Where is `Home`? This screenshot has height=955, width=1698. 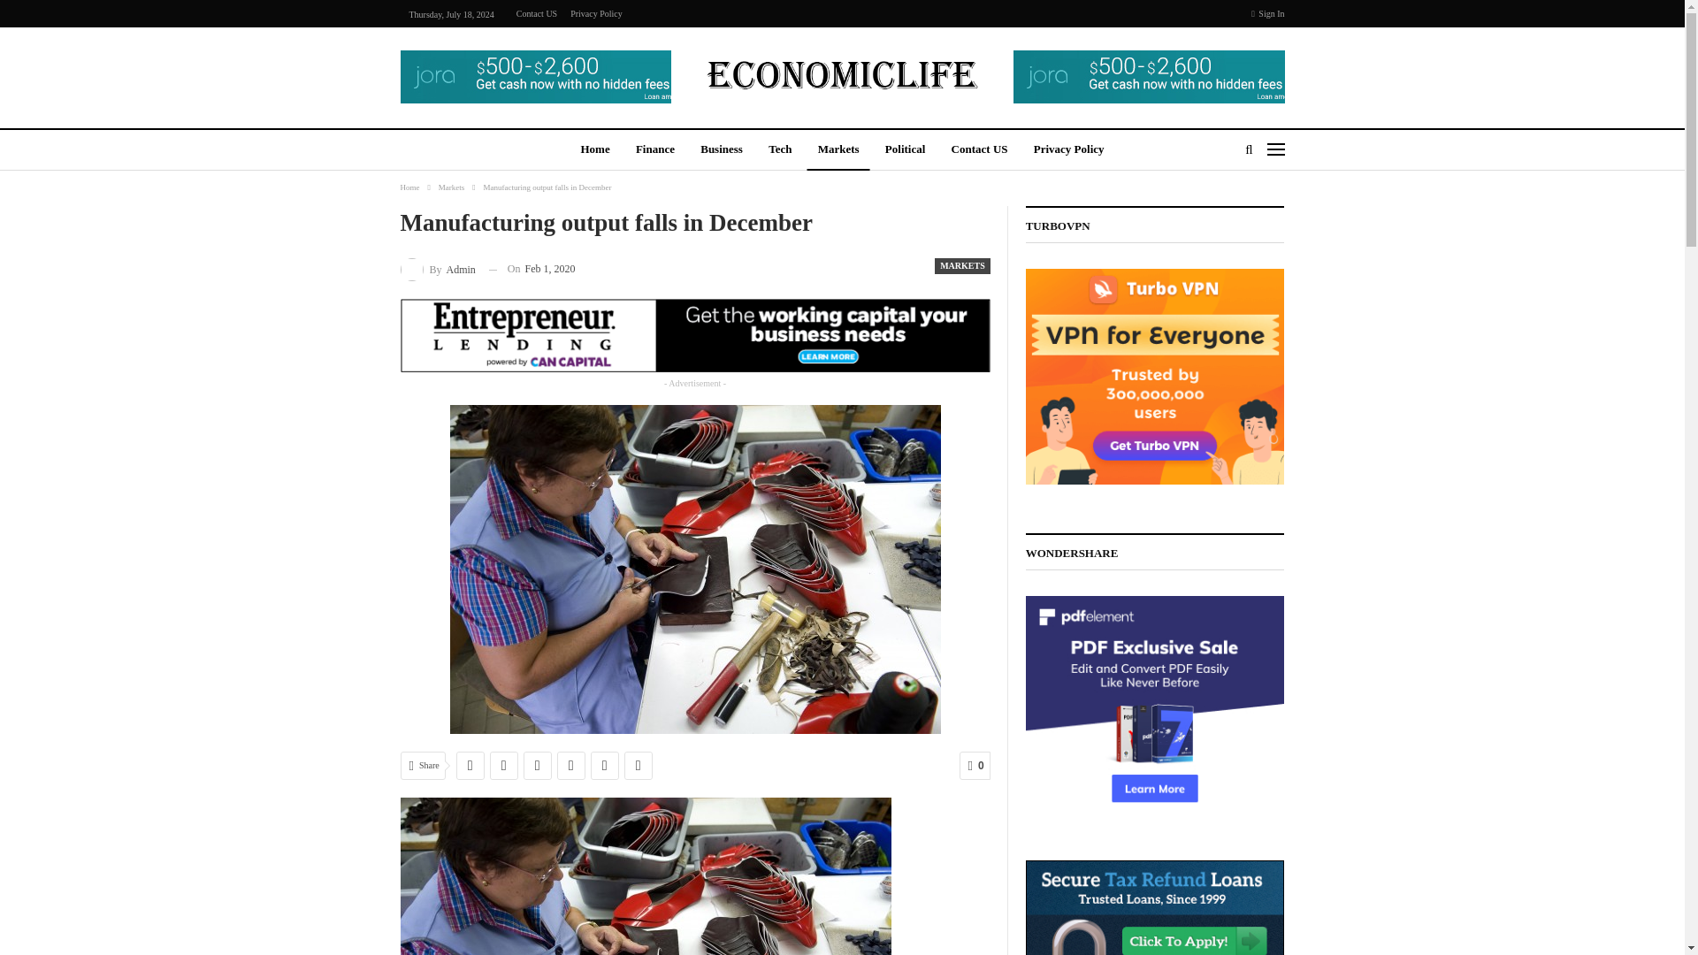
Home is located at coordinates (594, 150).